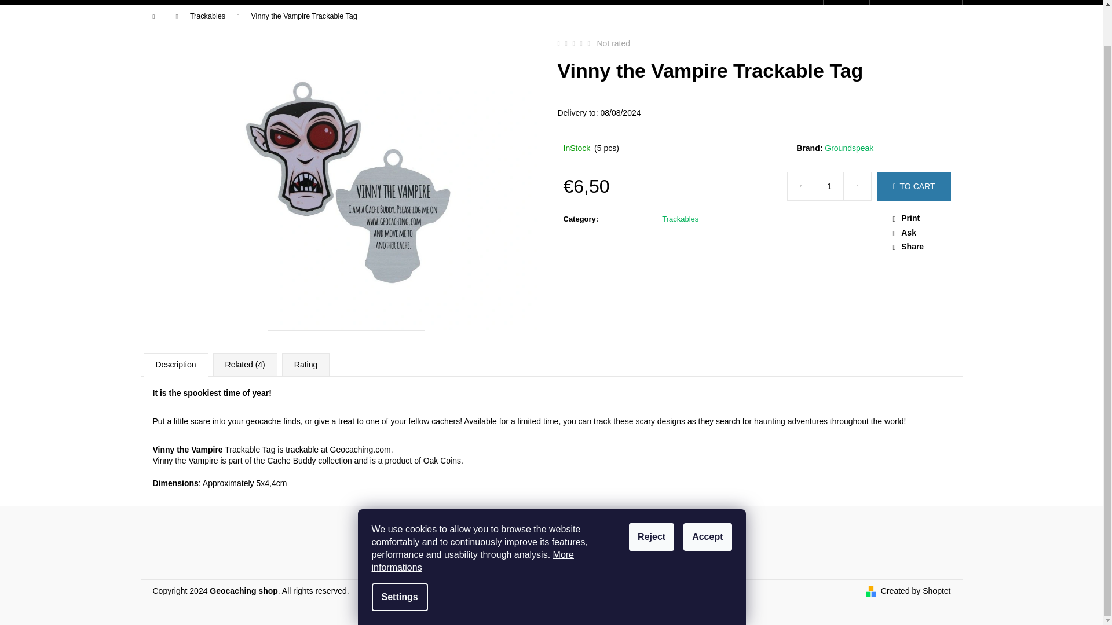  Describe the element at coordinates (921, 247) in the screenshot. I see `Share product` at that location.